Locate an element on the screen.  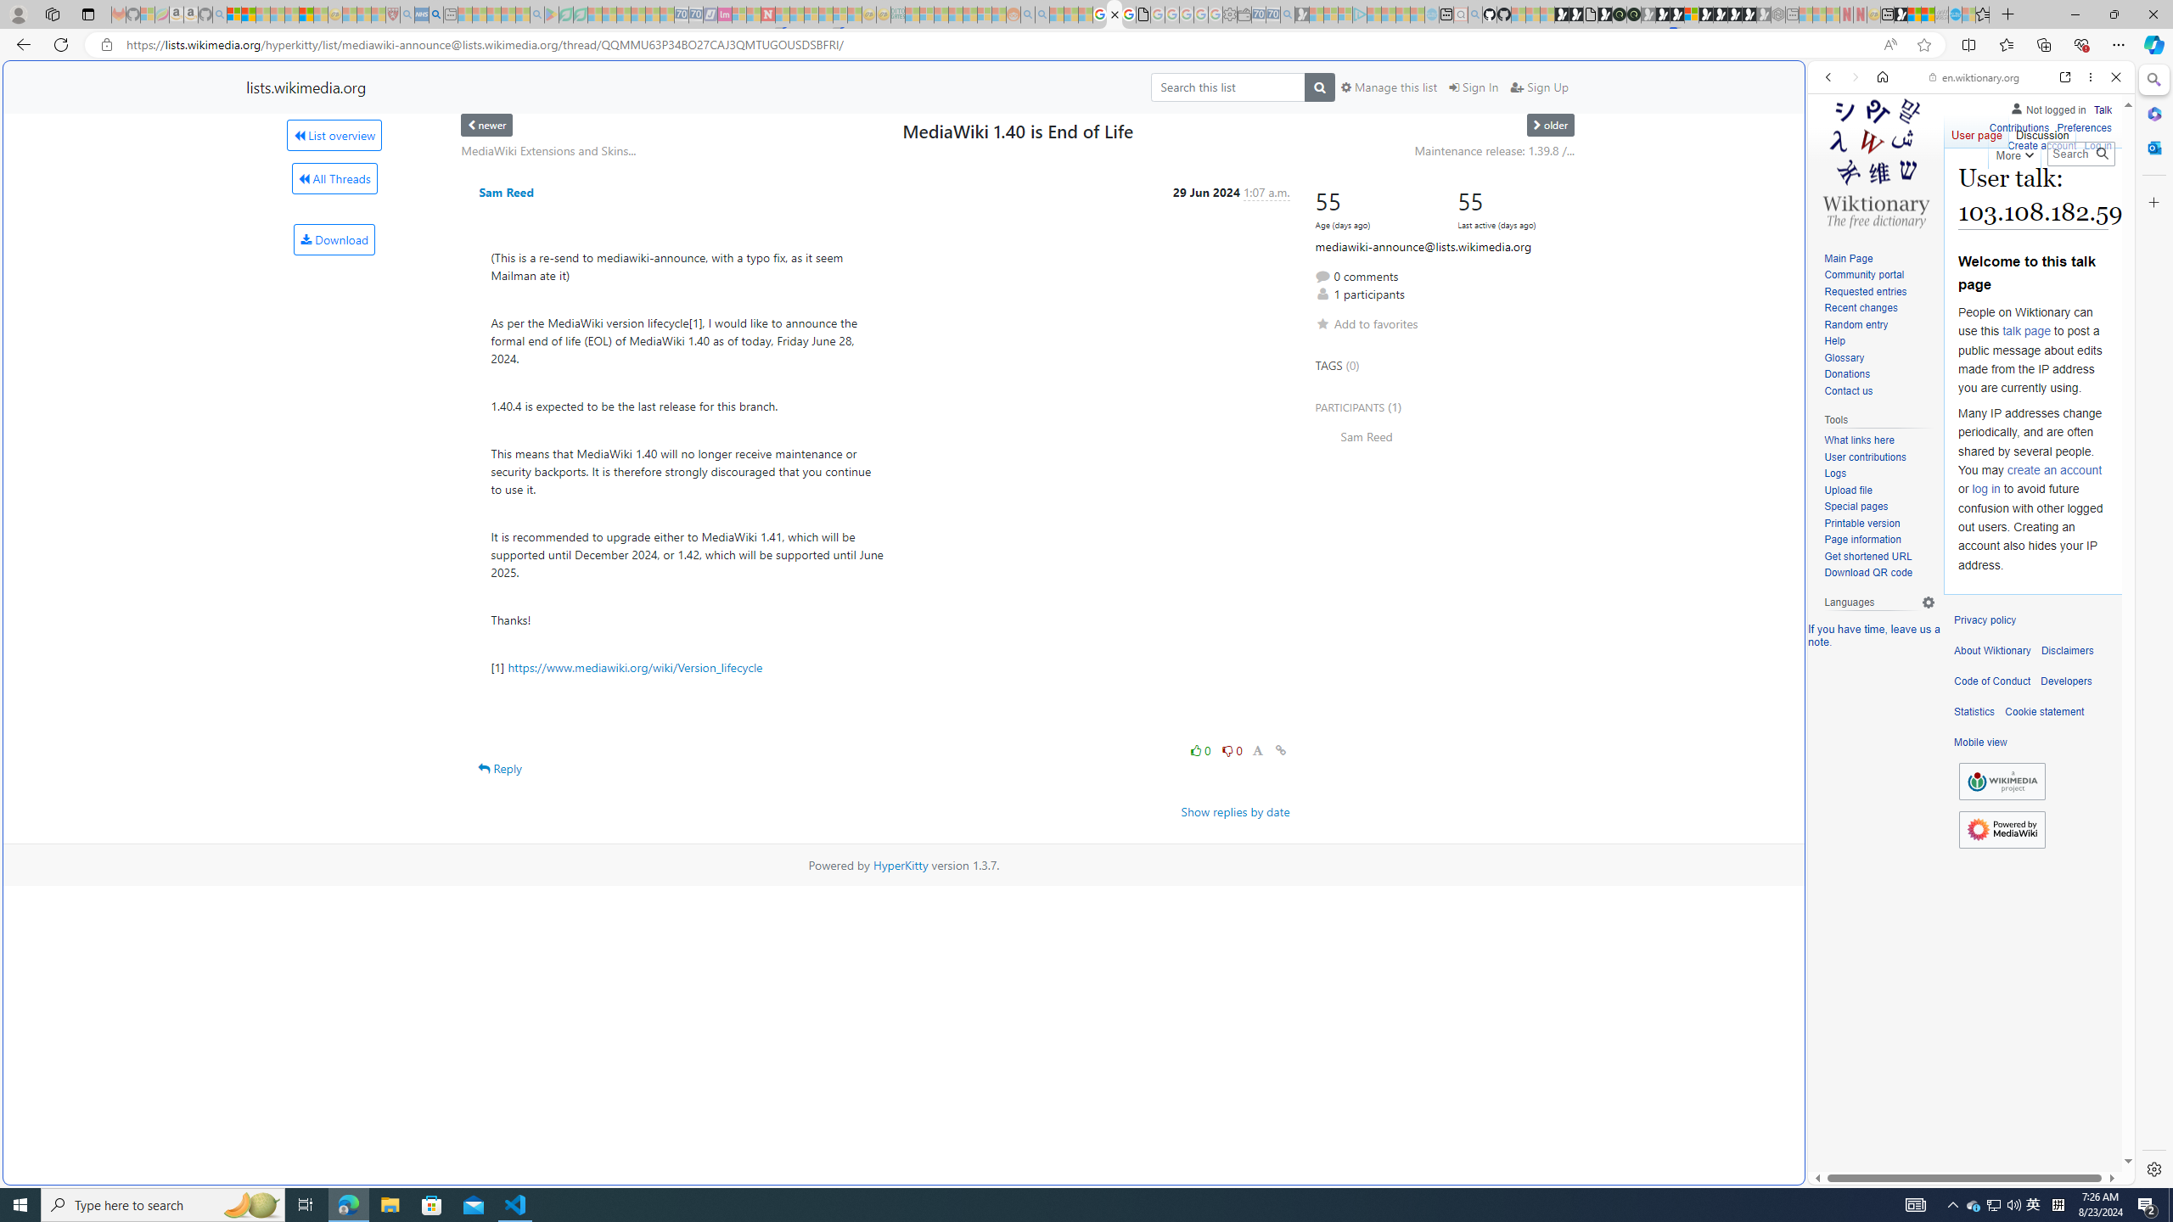
Printable version is located at coordinates (1879, 524).